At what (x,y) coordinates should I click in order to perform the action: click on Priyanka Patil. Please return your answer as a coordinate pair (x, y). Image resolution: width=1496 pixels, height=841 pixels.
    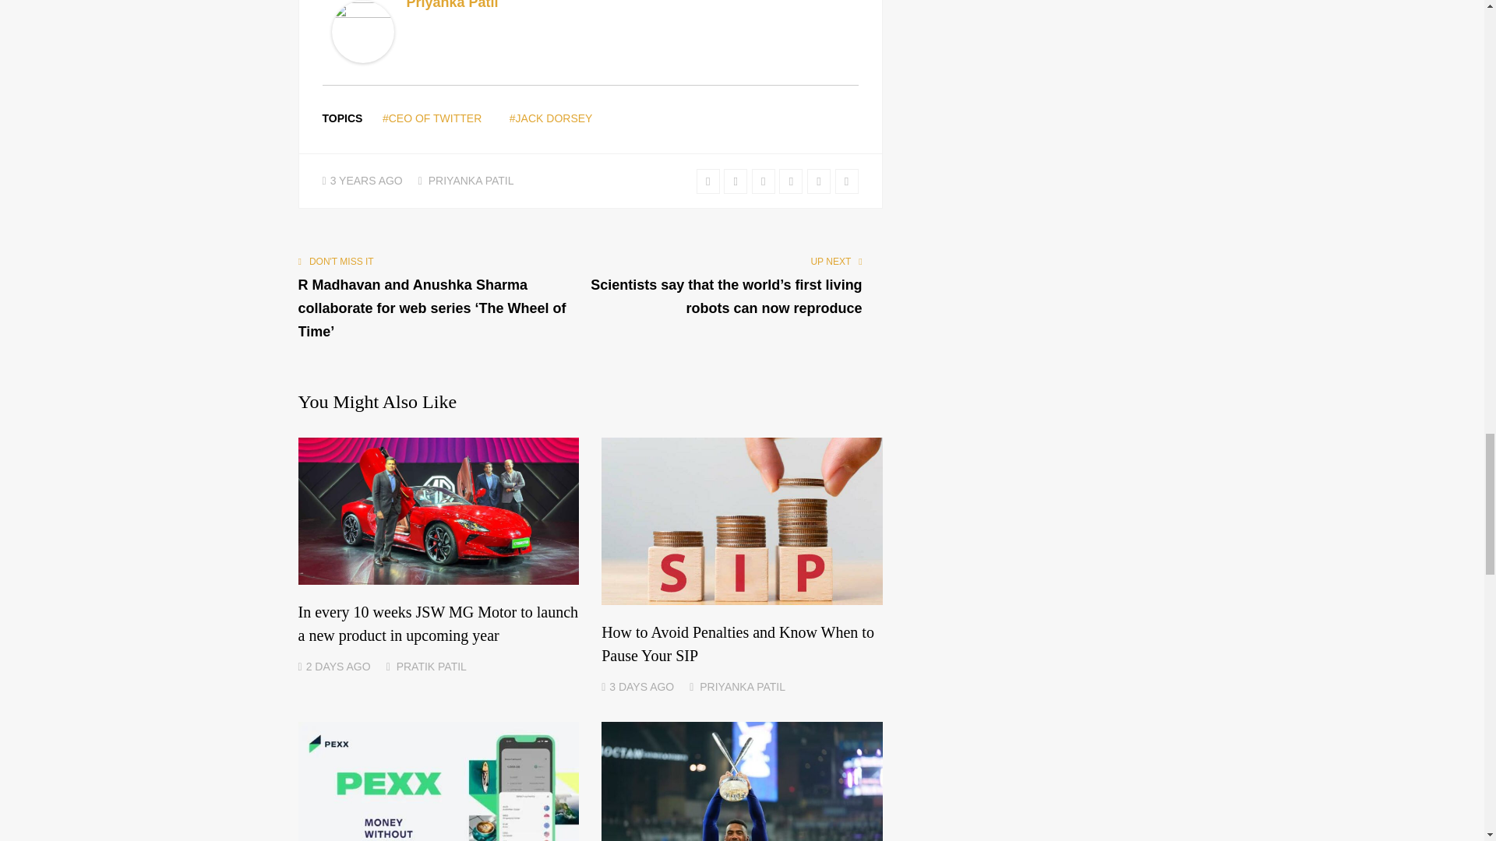
    Looking at the image, I should click on (452, 5).